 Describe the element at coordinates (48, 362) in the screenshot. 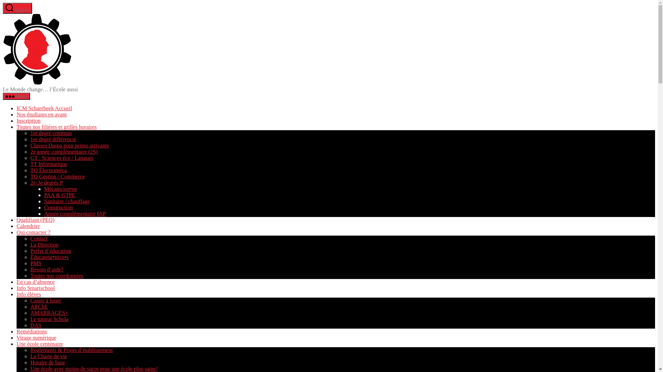

I see `Horaire de base` at that location.